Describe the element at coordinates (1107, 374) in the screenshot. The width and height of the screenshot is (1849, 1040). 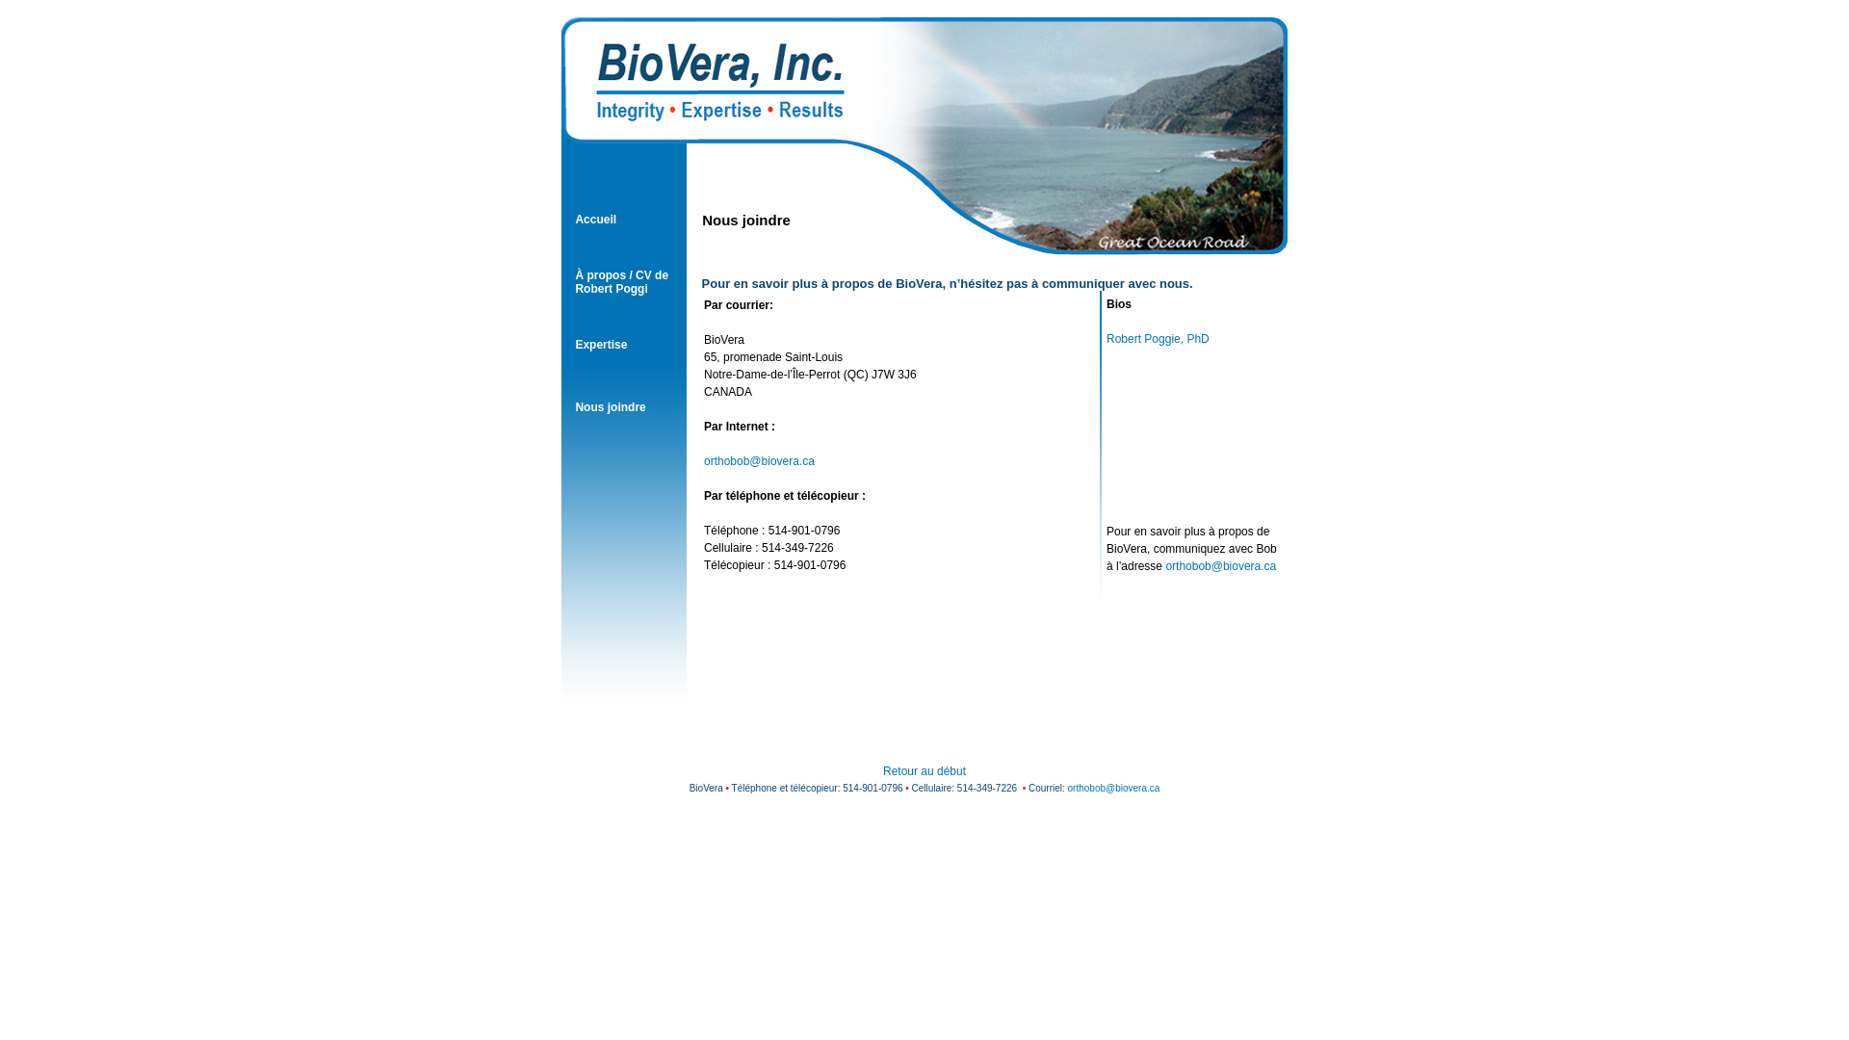
I see ` ` at that location.